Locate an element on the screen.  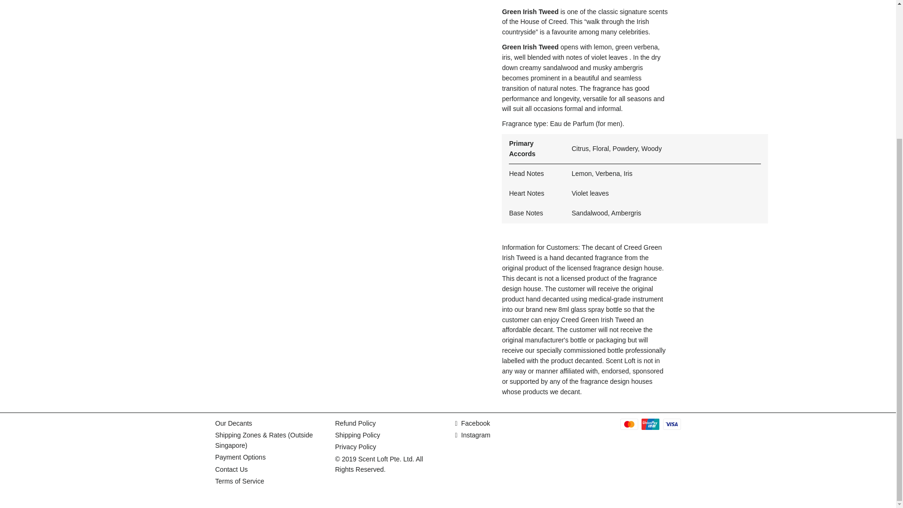
Payment Options is located at coordinates (240, 457).